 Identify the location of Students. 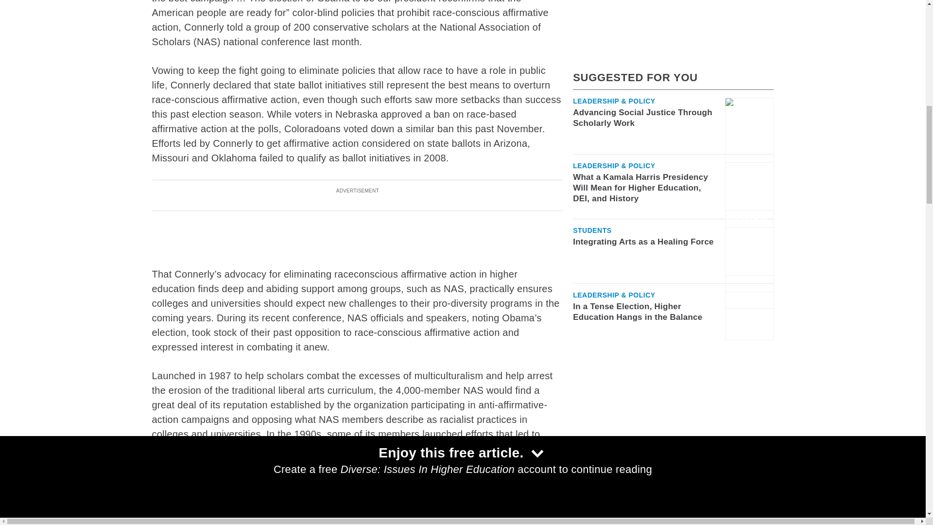
(592, 82).